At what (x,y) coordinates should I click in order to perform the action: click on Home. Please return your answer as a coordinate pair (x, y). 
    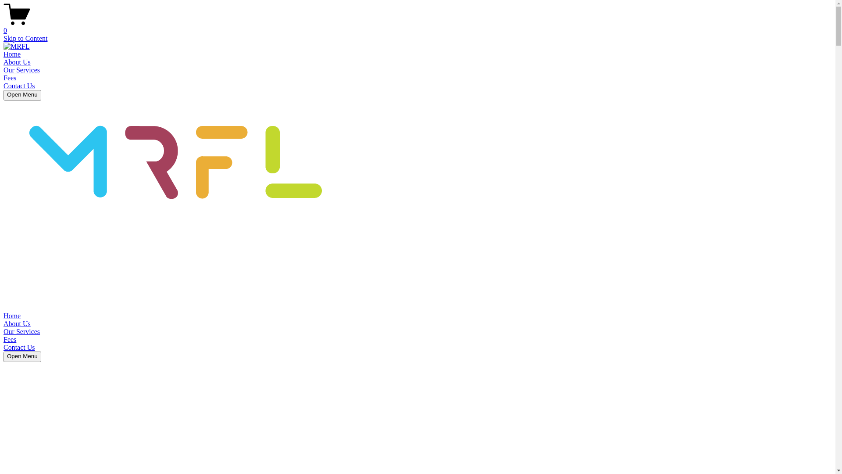
    Looking at the image, I should click on (12, 54).